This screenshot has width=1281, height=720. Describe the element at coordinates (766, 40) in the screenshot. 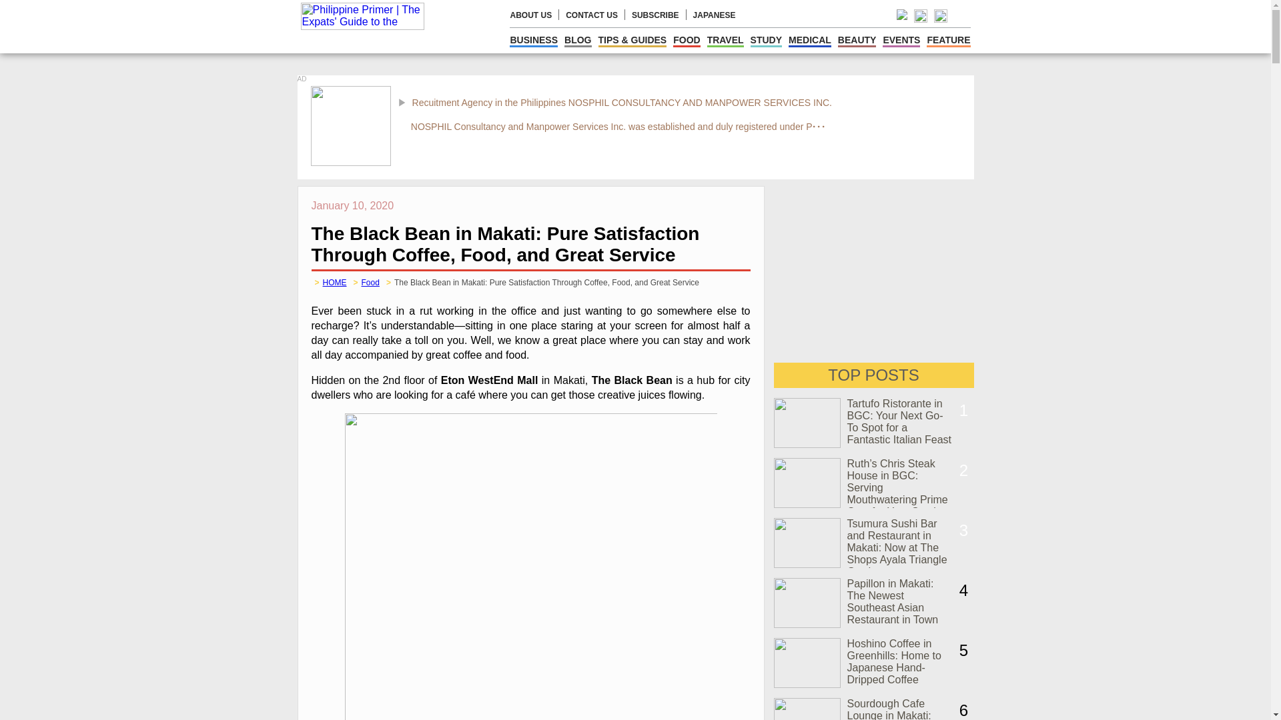

I see `Philippine Study` at that location.